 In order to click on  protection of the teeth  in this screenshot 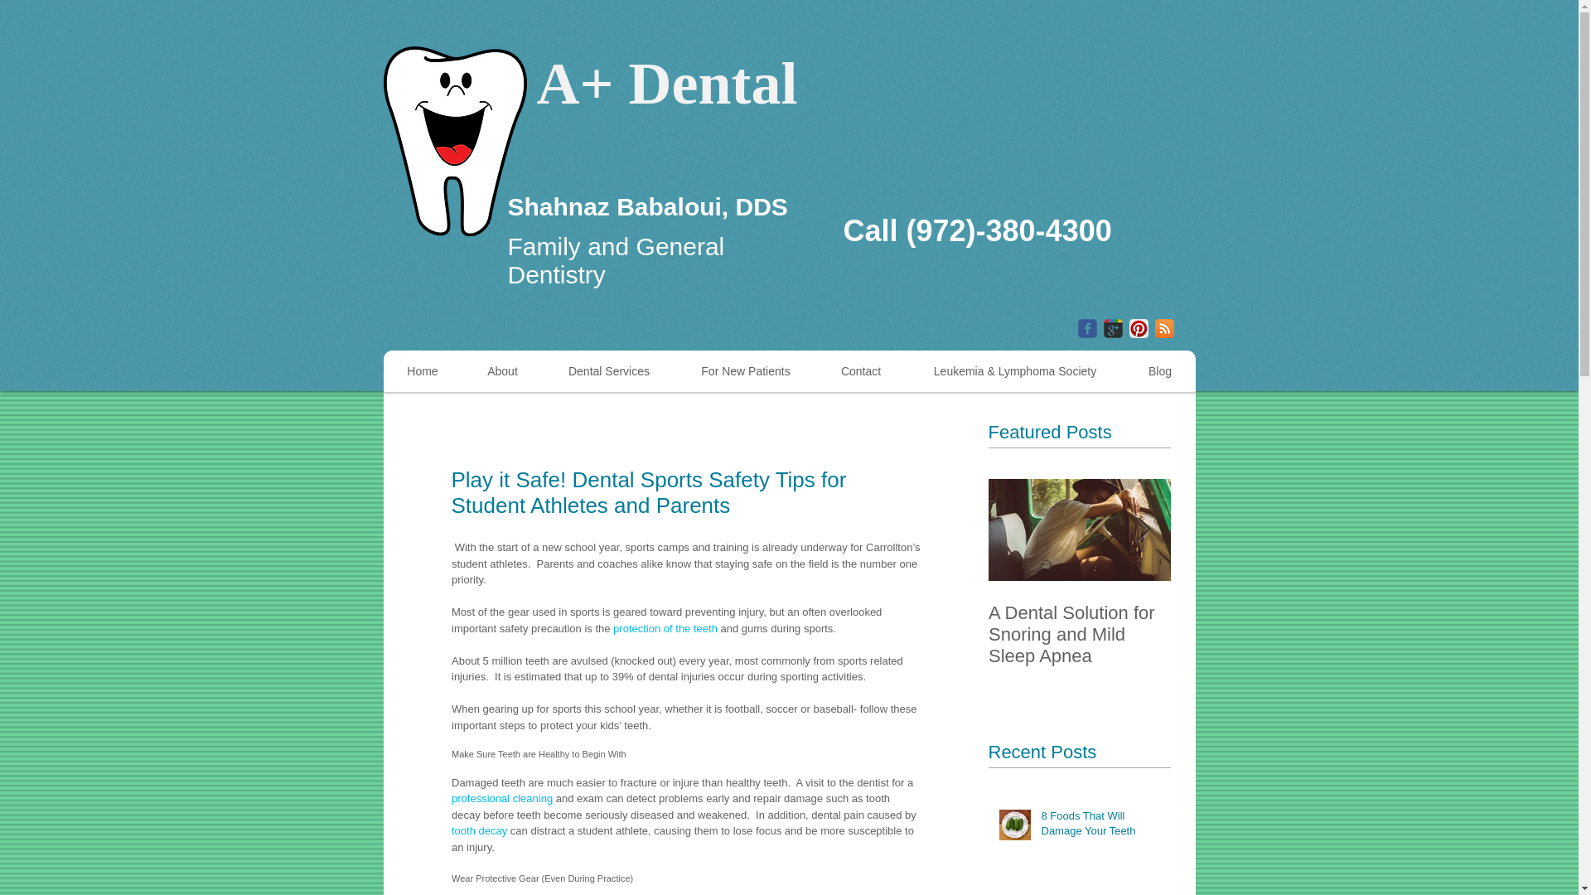, I will do `click(665, 626)`.